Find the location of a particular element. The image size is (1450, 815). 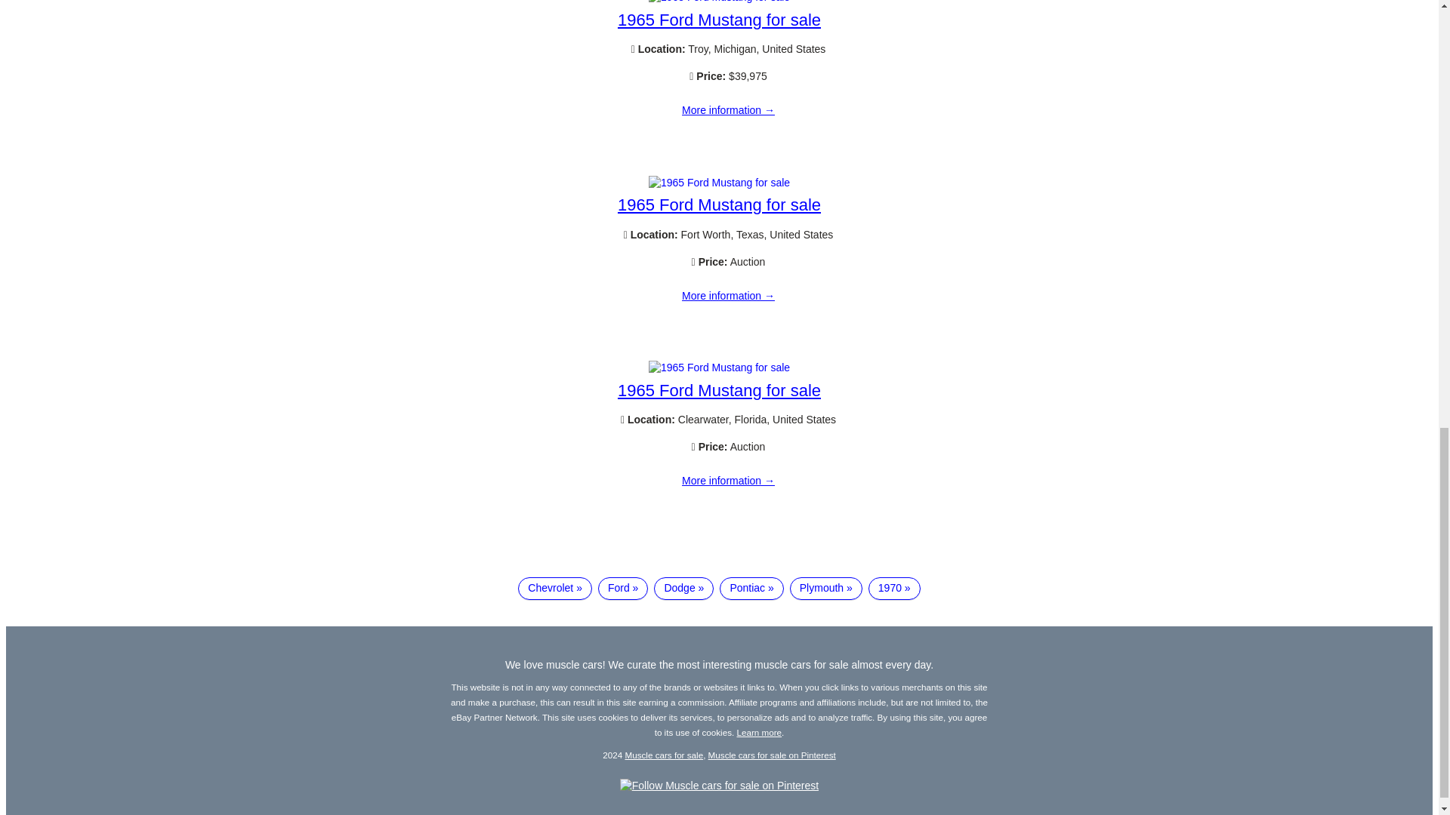

1965 Ford Mustang for sale is located at coordinates (719, 367).